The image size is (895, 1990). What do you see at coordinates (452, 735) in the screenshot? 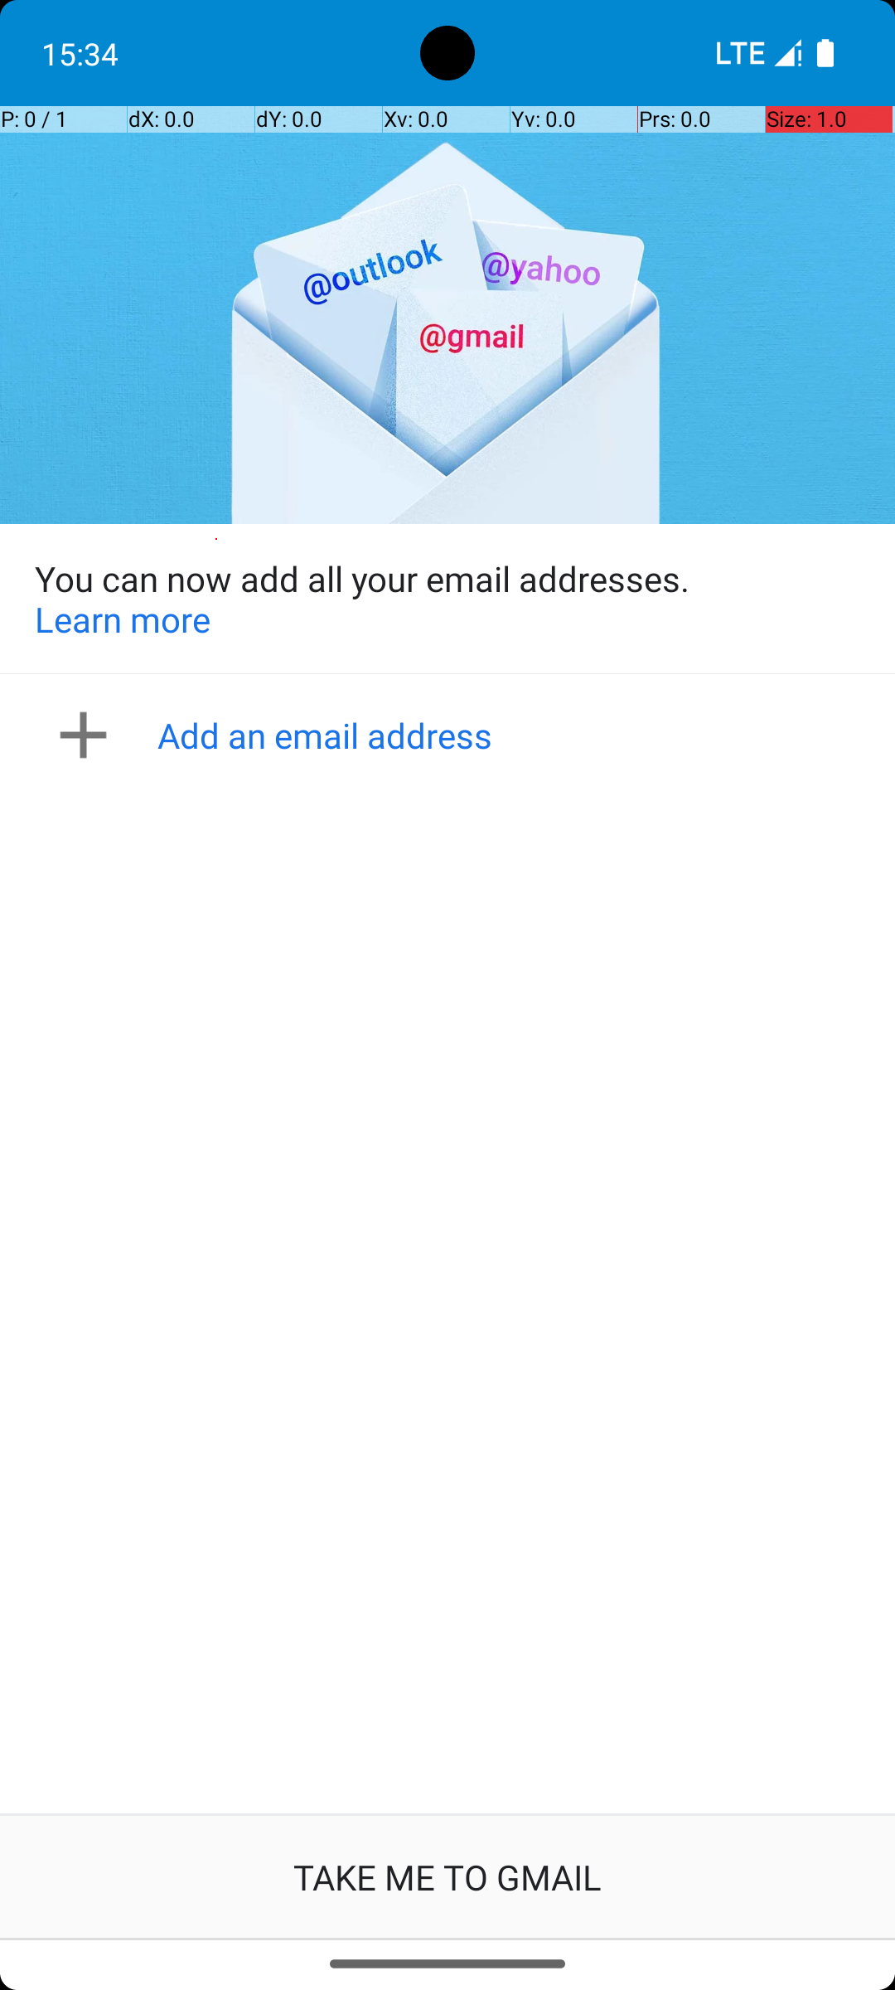
I see `Add an email address` at bounding box center [452, 735].